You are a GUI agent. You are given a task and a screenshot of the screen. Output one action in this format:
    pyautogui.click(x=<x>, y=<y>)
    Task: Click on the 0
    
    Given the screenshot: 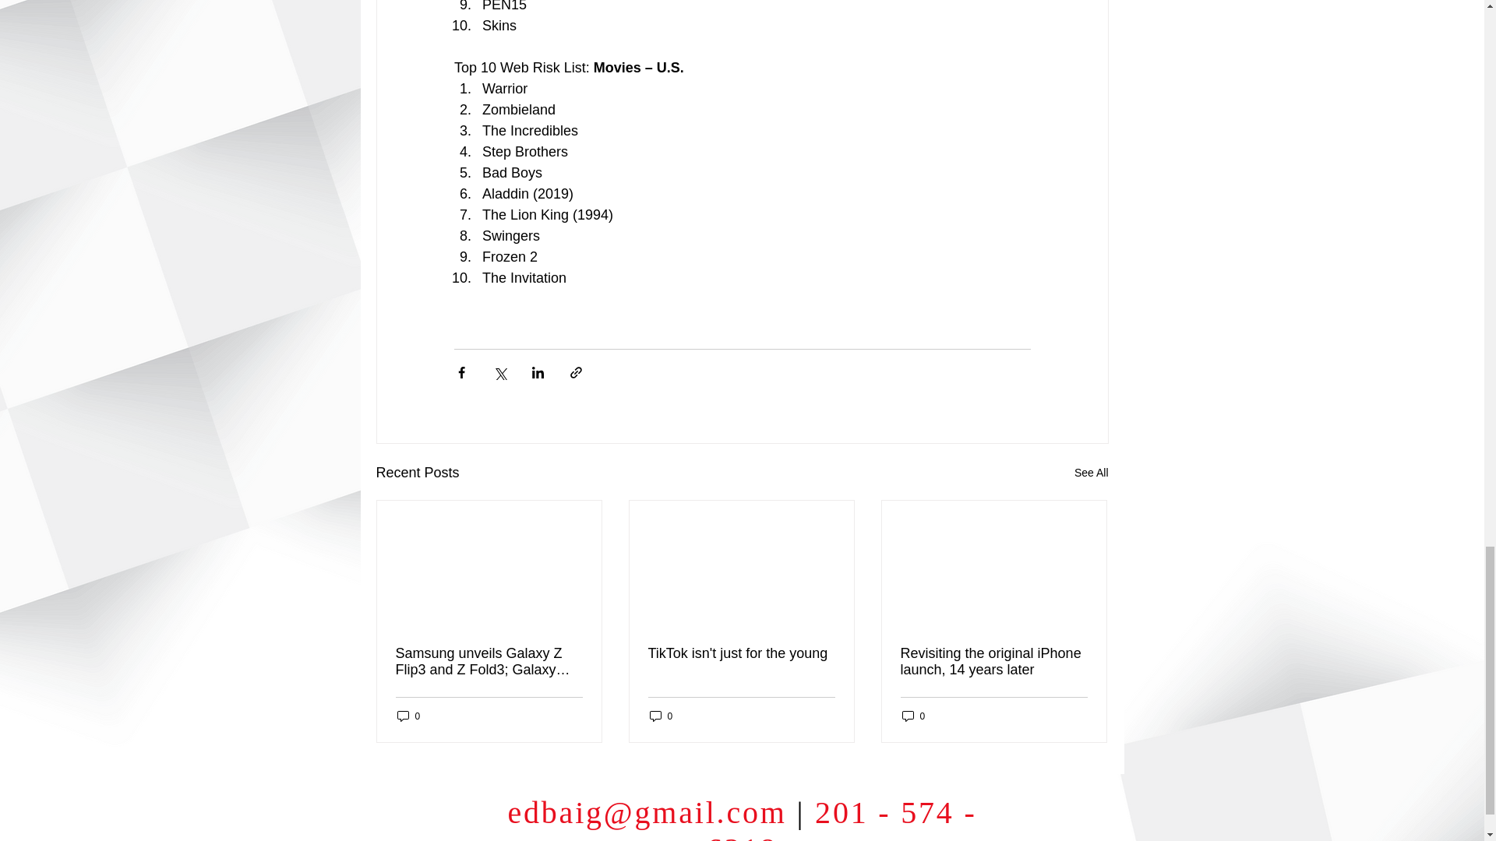 What is the action you would take?
    pyautogui.click(x=661, y=716)
    